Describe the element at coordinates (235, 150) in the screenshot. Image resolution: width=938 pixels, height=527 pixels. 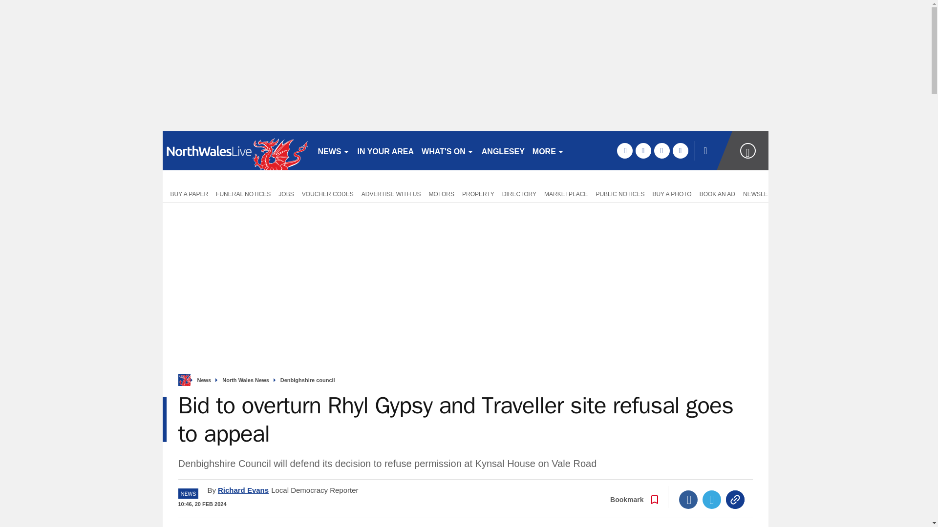
I see `northwales` at that location.